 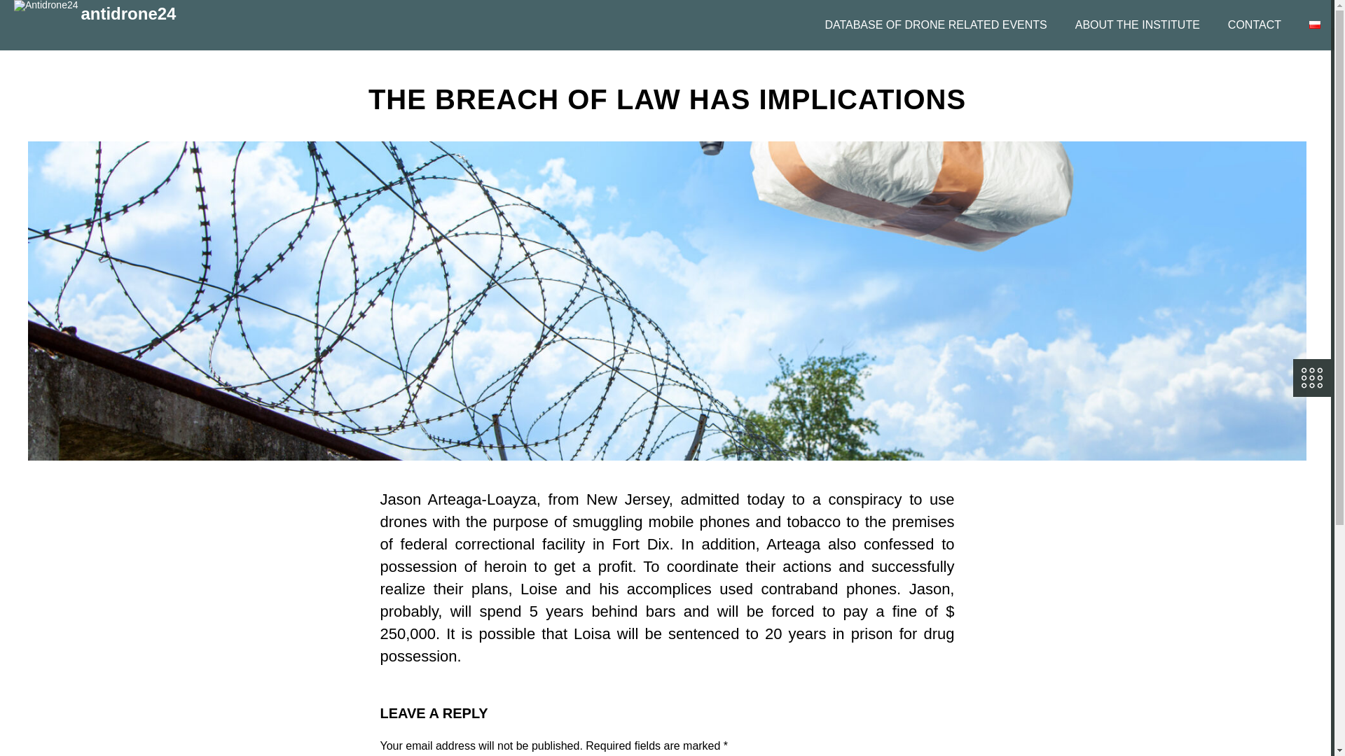 I want to click on antidrone24, so click(x=99, y=11).